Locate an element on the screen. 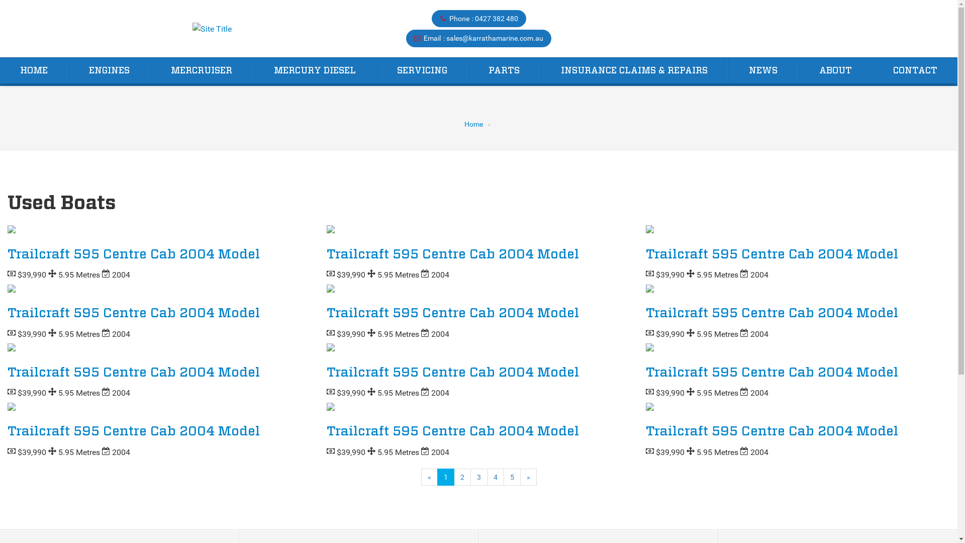  CONTACT is located at coordinates (915, 71).